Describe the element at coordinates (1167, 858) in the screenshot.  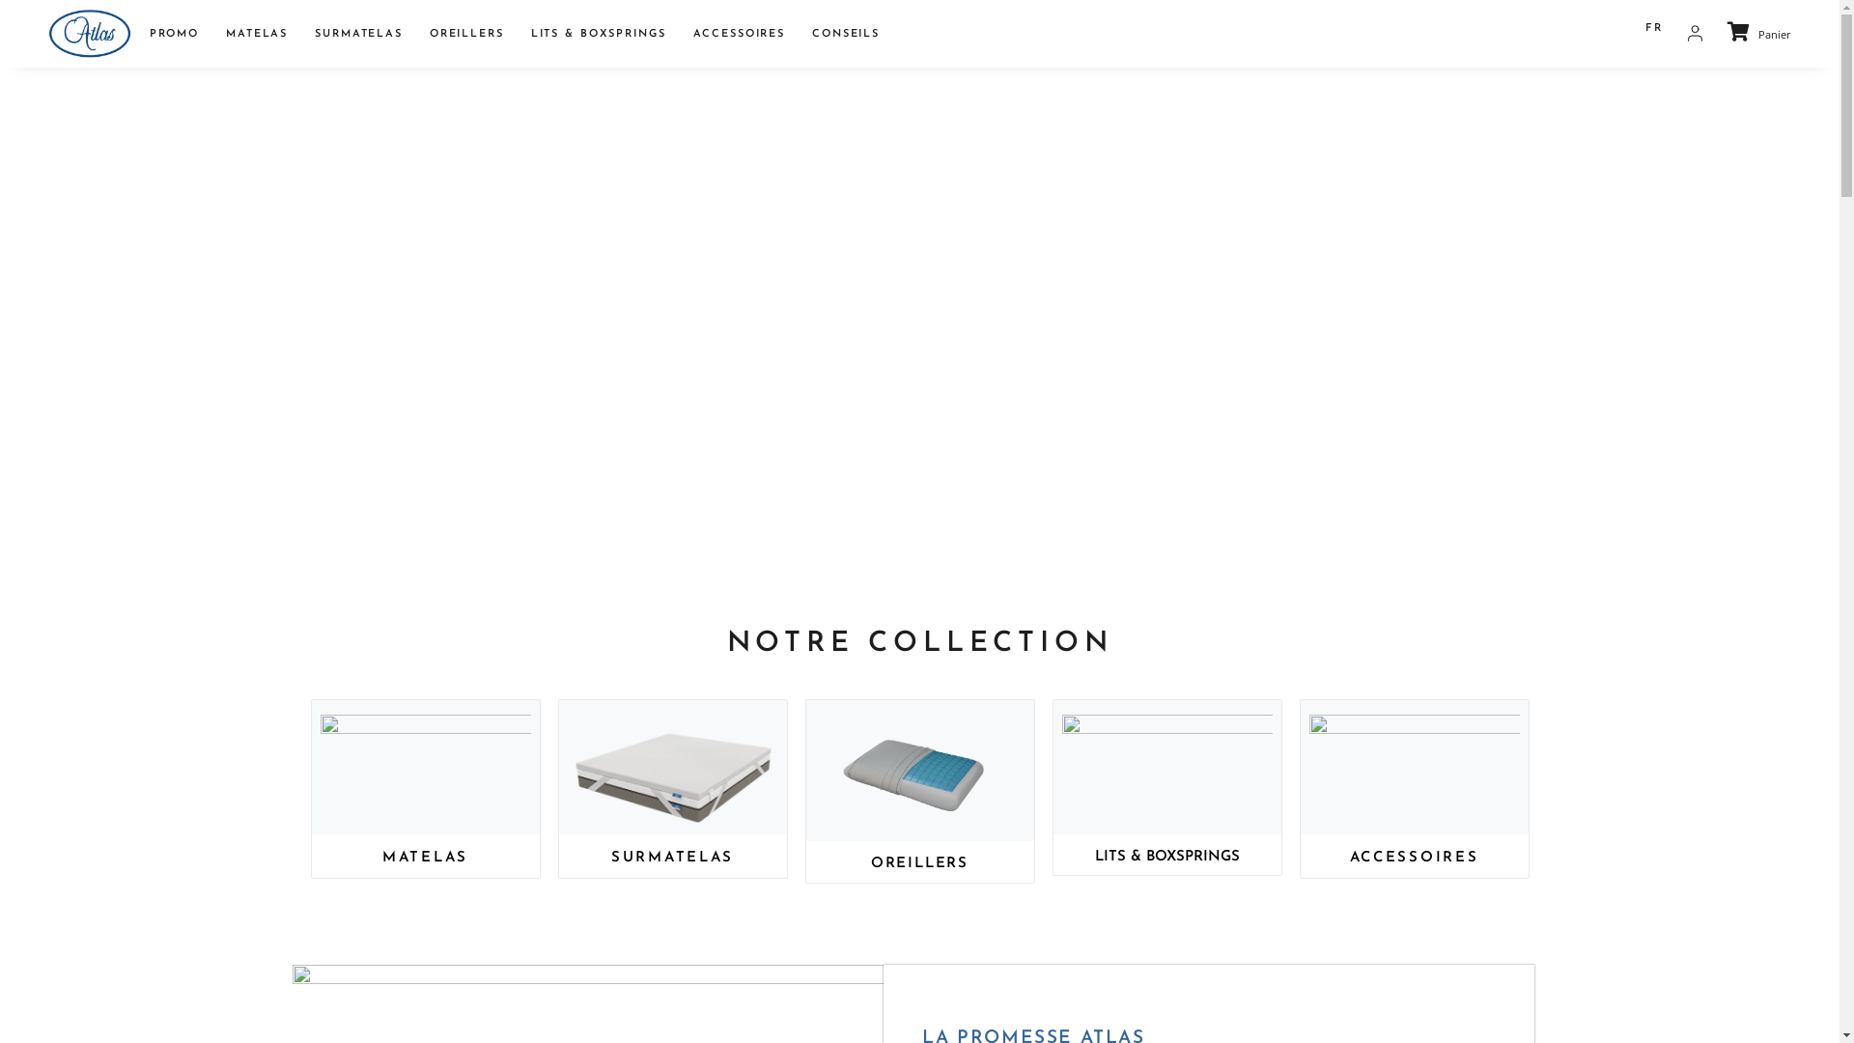
I see `LITS & BOXSPRINGS` at that location.